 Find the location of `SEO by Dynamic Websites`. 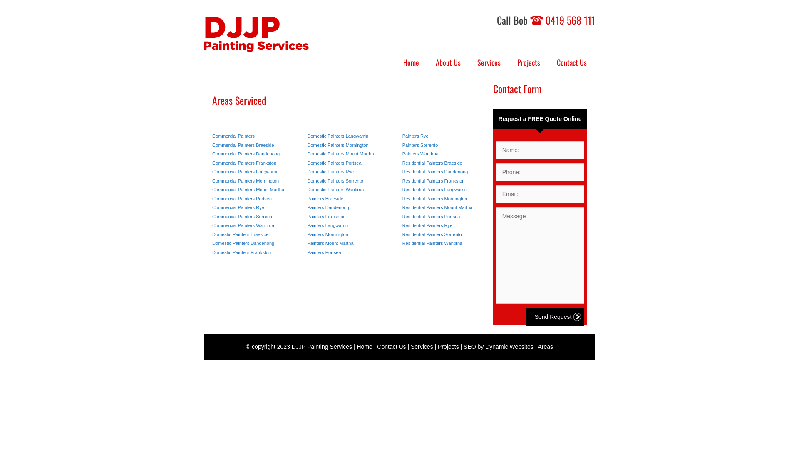

SEO by Dynamic Websites is located at coordinates (499, 347).